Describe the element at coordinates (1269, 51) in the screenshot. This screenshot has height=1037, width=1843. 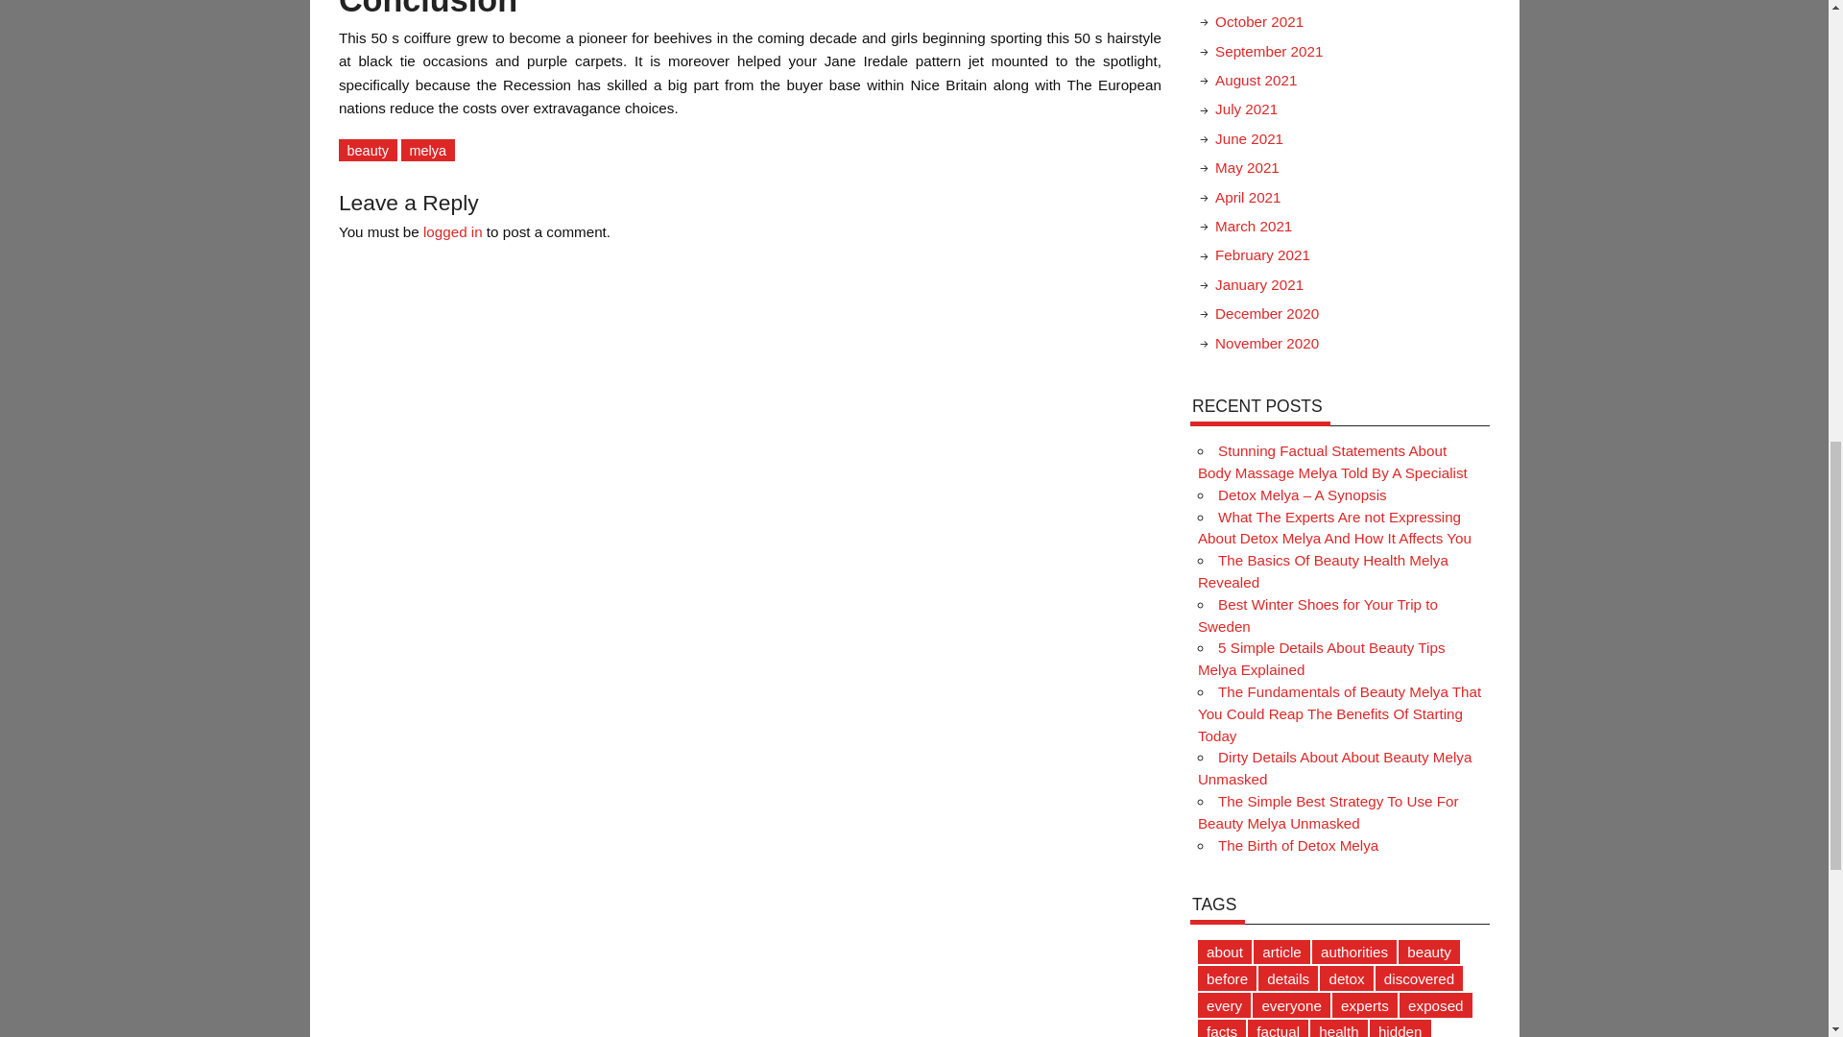
I see `September 2021` at that location.